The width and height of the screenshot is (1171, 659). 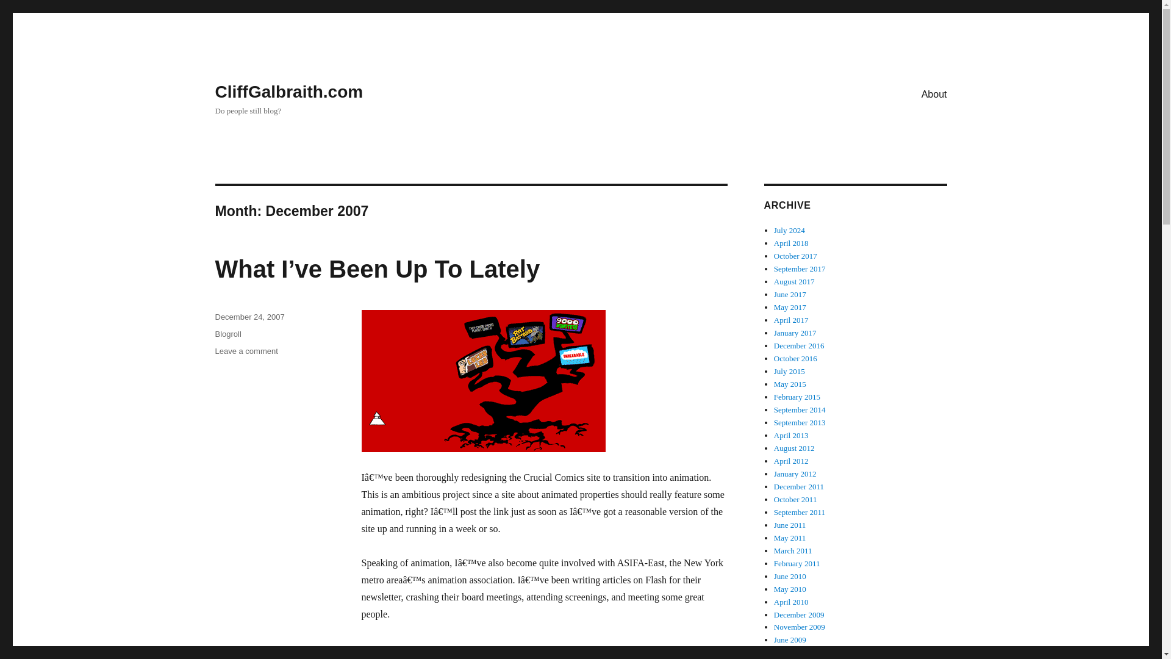 What do you see at coordinates (795, 358) in the screenshot?
I see `October 2016` at bounding box center [795, 358].